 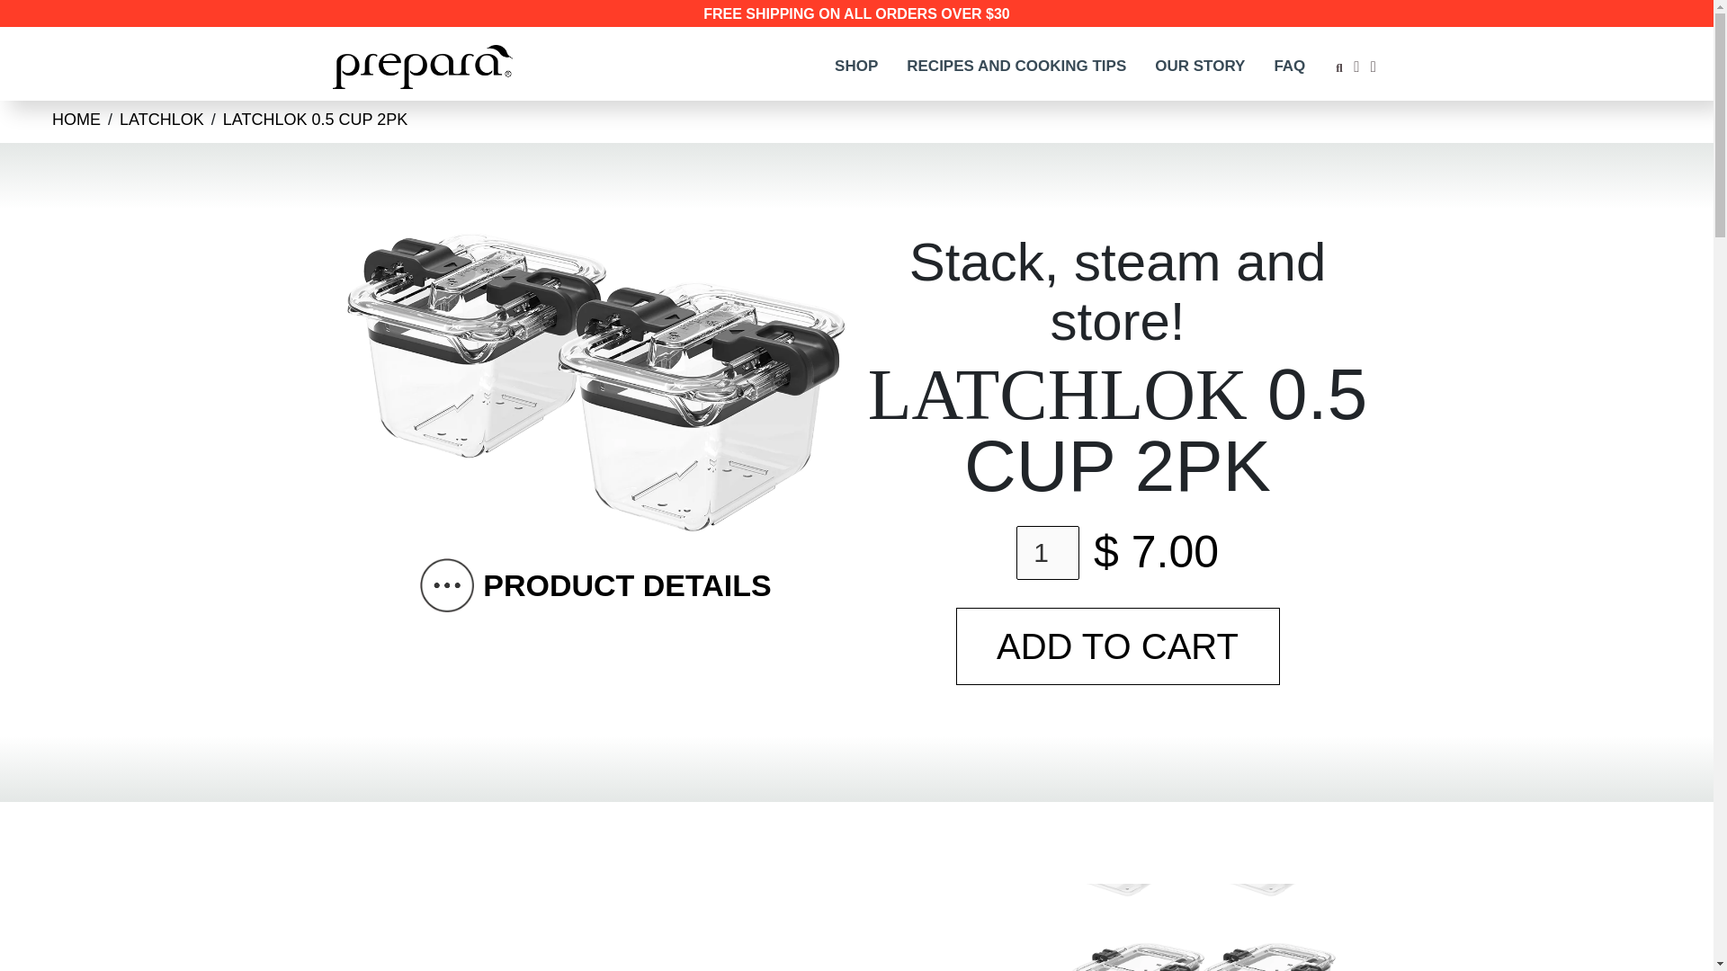 What do you see at coordinates (1199, 67) in the screenshot?
I see `OUR STORY` at bounding box center [1199, 67].